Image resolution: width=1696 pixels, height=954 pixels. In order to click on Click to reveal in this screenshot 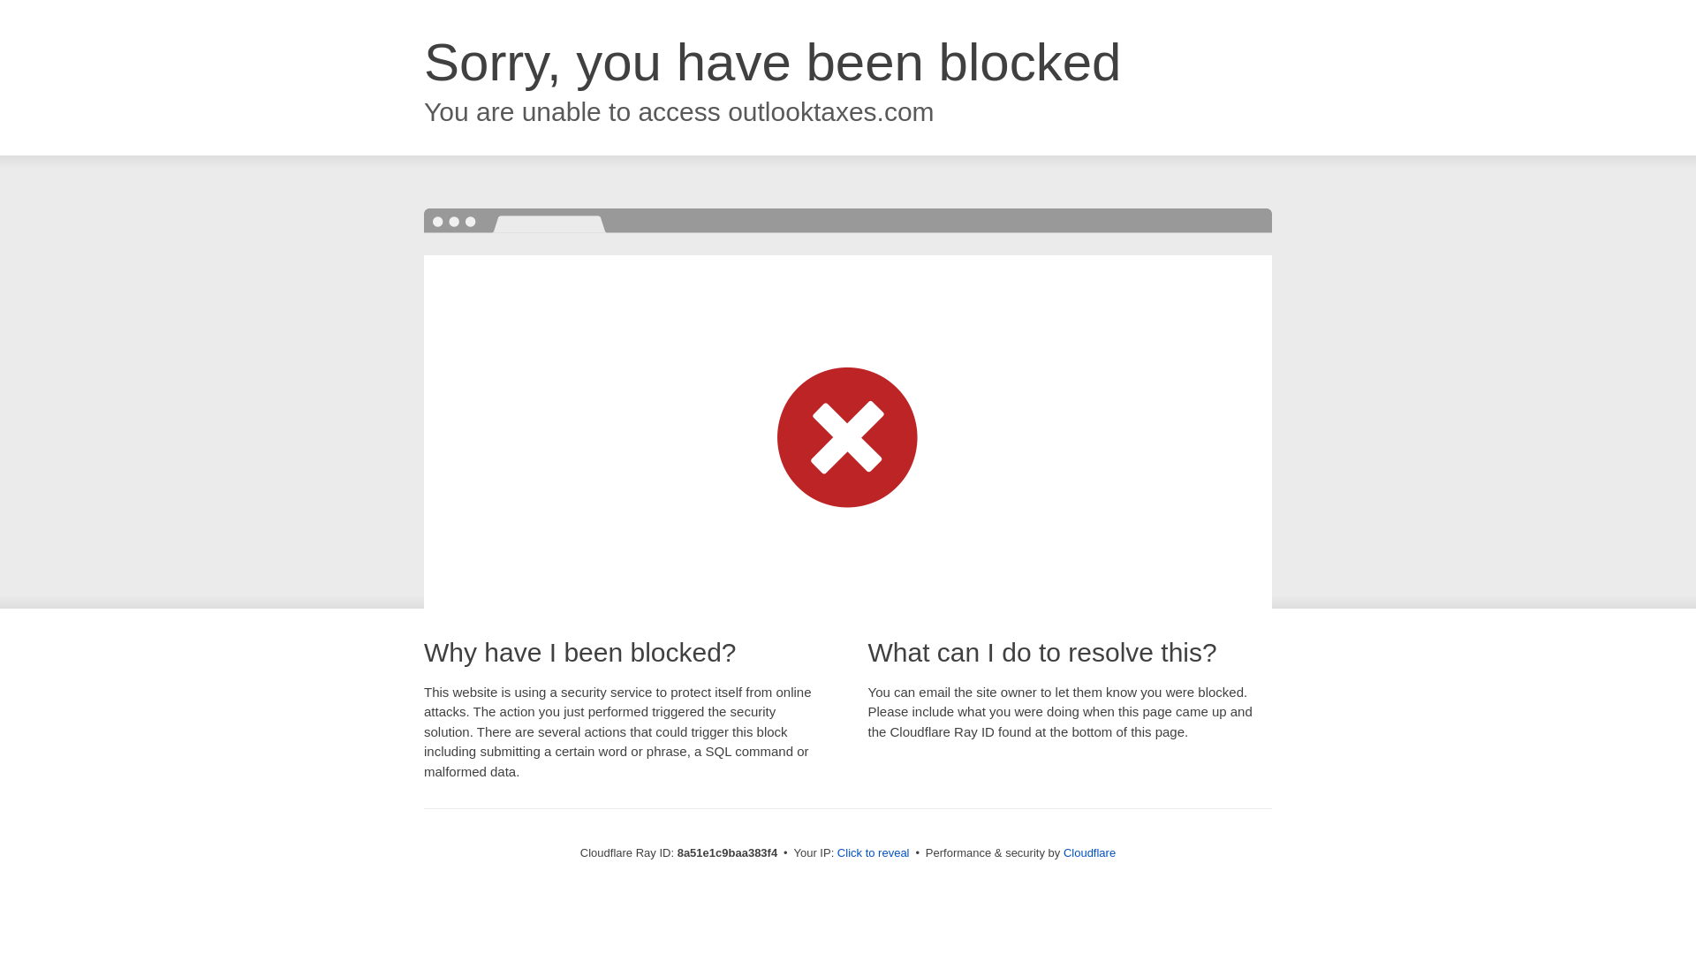, I will do `click(873, 853)`.